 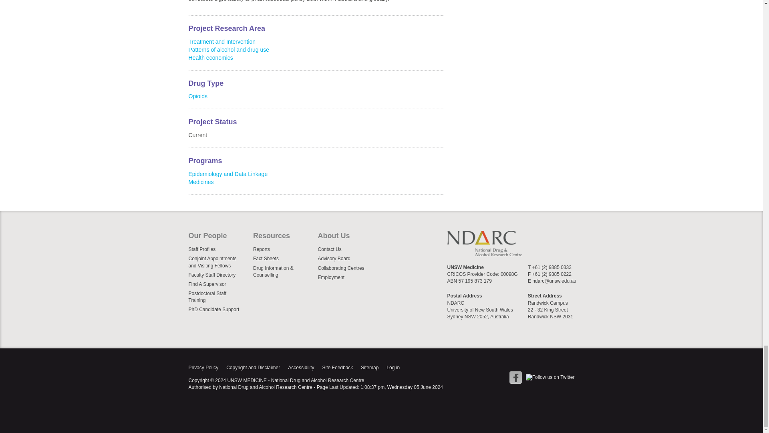 What do you see at coordinates (219, 249) in the screenshot?
I see `NDARC Staff Profiles` at bounding box center [219, 249].